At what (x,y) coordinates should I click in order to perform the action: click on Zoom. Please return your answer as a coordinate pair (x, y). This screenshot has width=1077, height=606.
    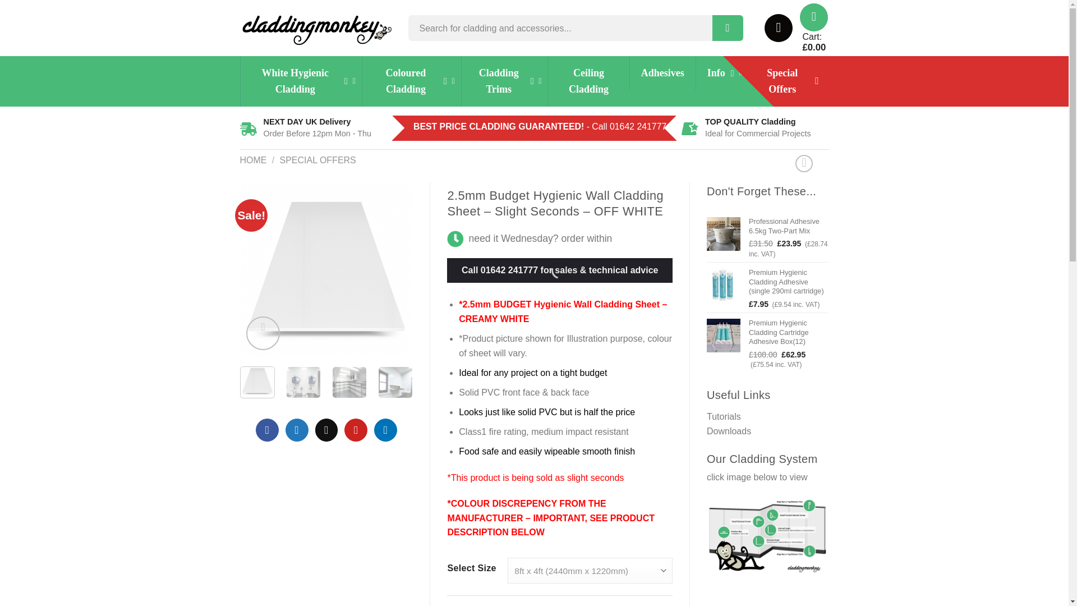
    Looking at the image, I should click on (263, 333).